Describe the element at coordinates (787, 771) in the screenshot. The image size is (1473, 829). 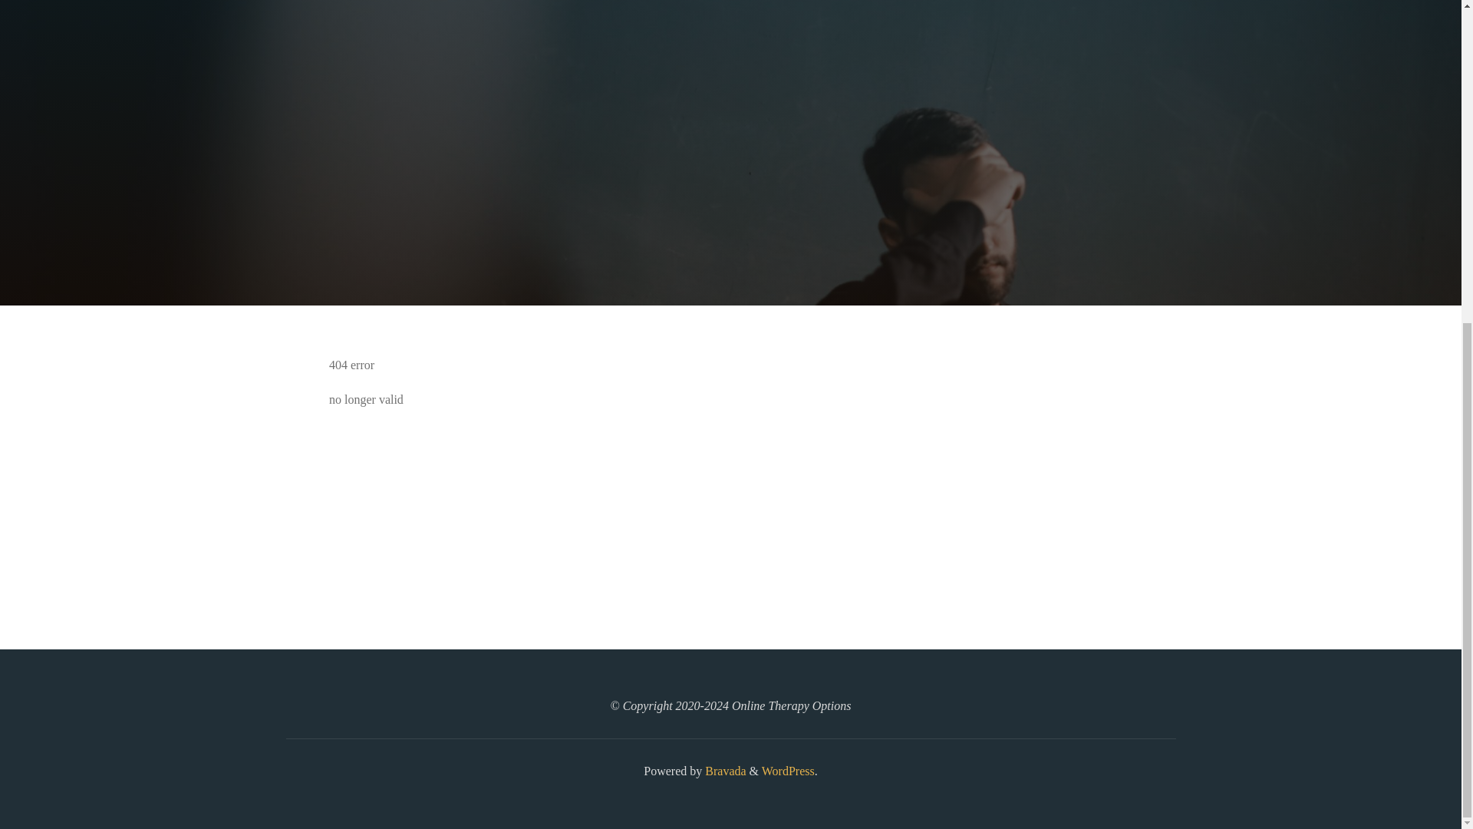
I see `WordPress` at that location.